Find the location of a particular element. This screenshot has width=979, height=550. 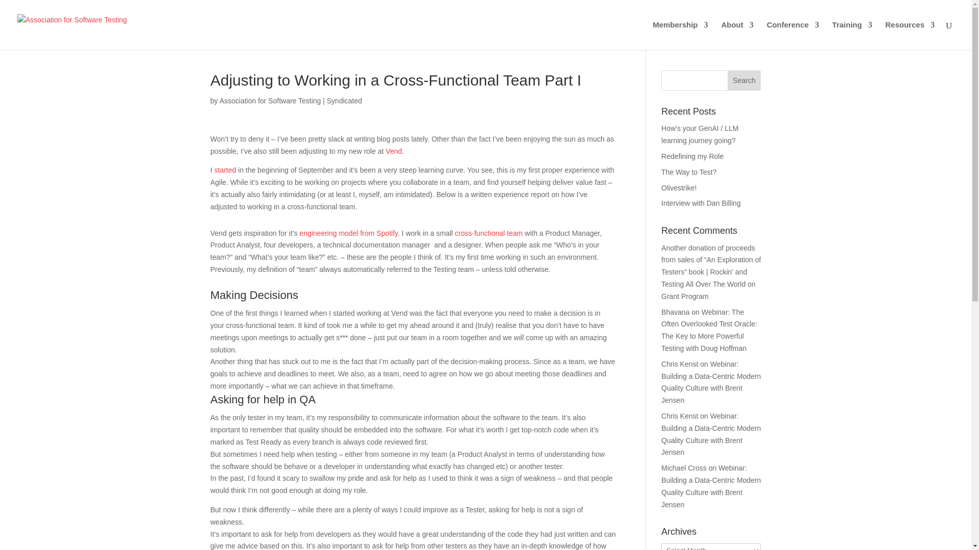

Membership is located at coordinates (680, 36).